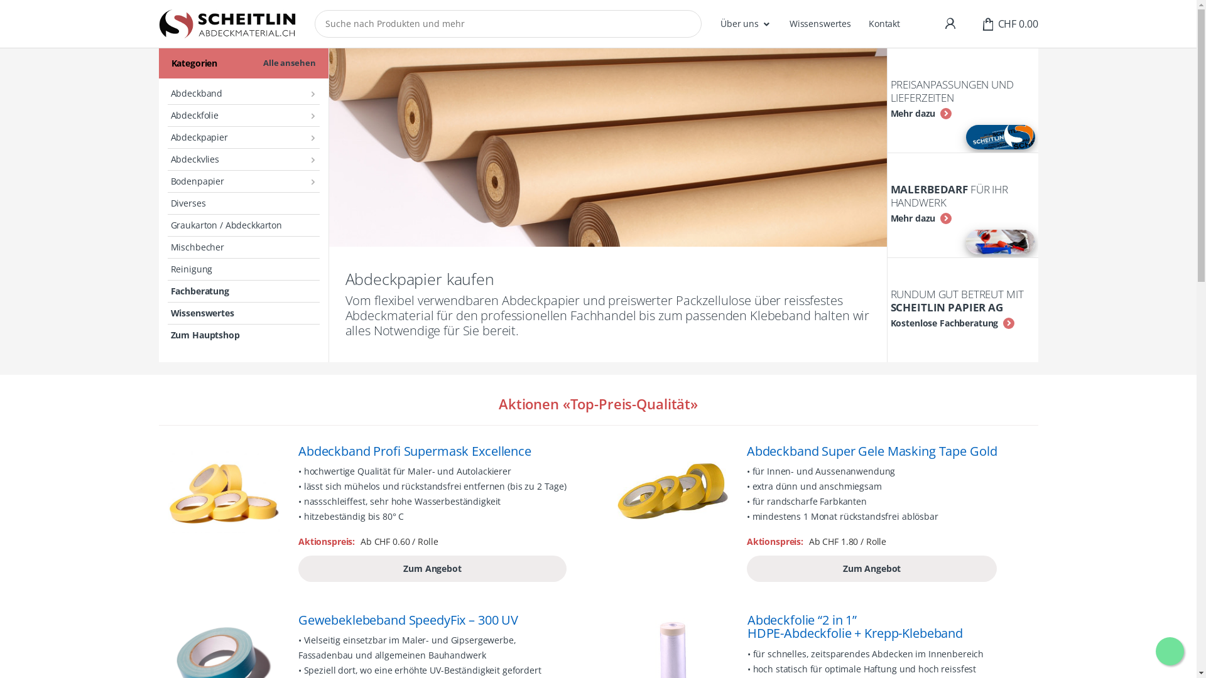 The height and width of the screenshot is (678, 1206). What do you see at coordinates (884, 24) in the screenshot?
I see `Kontakt` at bounding box center [884, 24].